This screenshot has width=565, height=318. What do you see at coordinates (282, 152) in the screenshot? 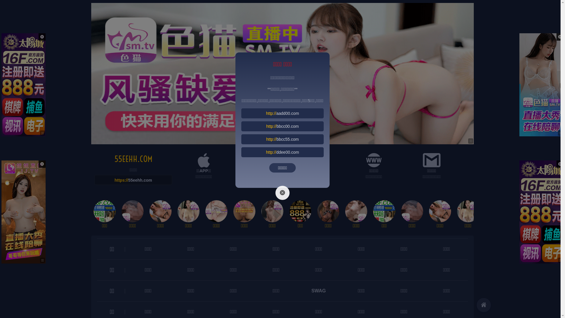
I see `http://ddee00.com` at bounding box center [282, 152].